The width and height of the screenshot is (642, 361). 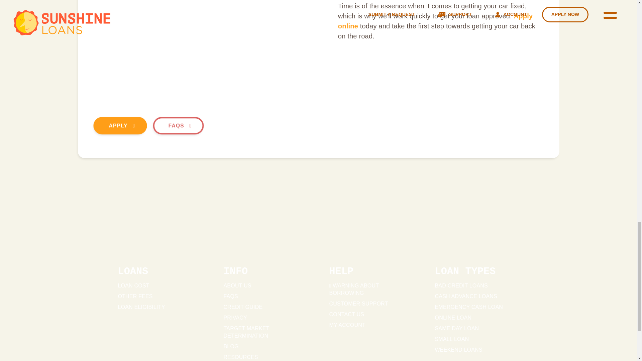 I want to click on BLOG, so click(x=231, y=346).